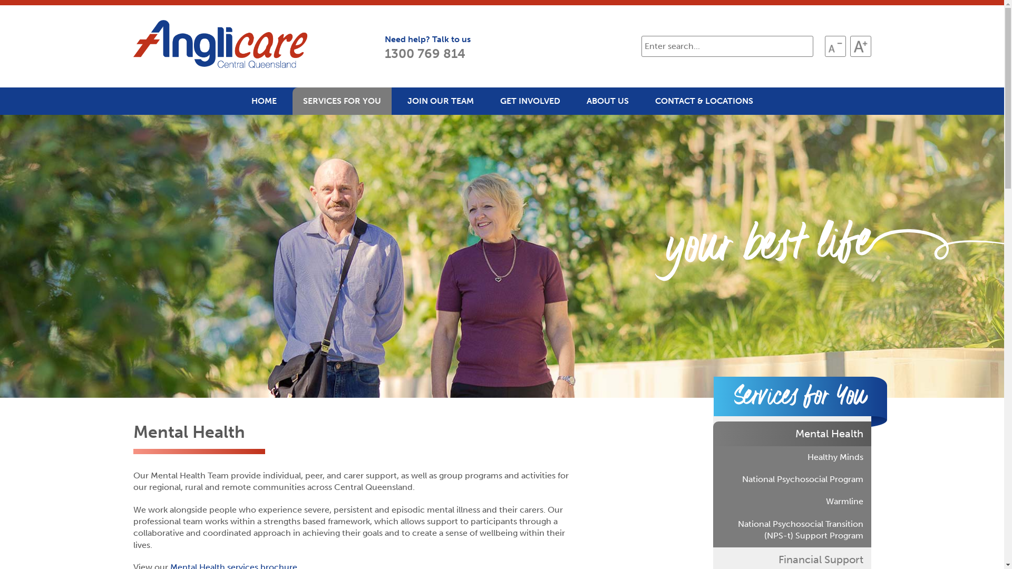  What do you see at coordinates (704, 101) in the screenshot?
I see `CONTACT & LOCATIONS` at bounding box center [704, 101].